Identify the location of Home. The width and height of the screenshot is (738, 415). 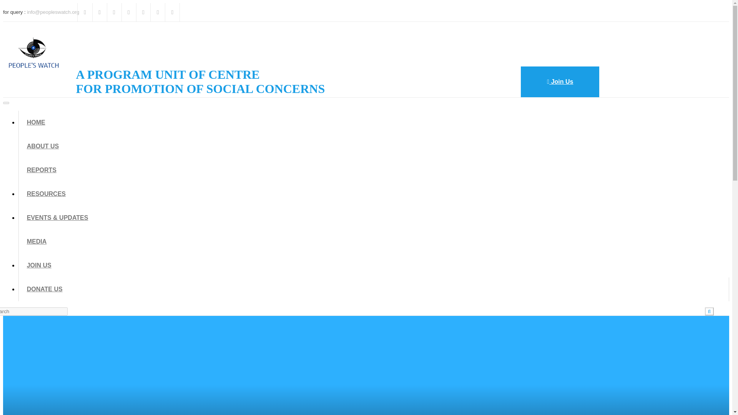
(34, 81).